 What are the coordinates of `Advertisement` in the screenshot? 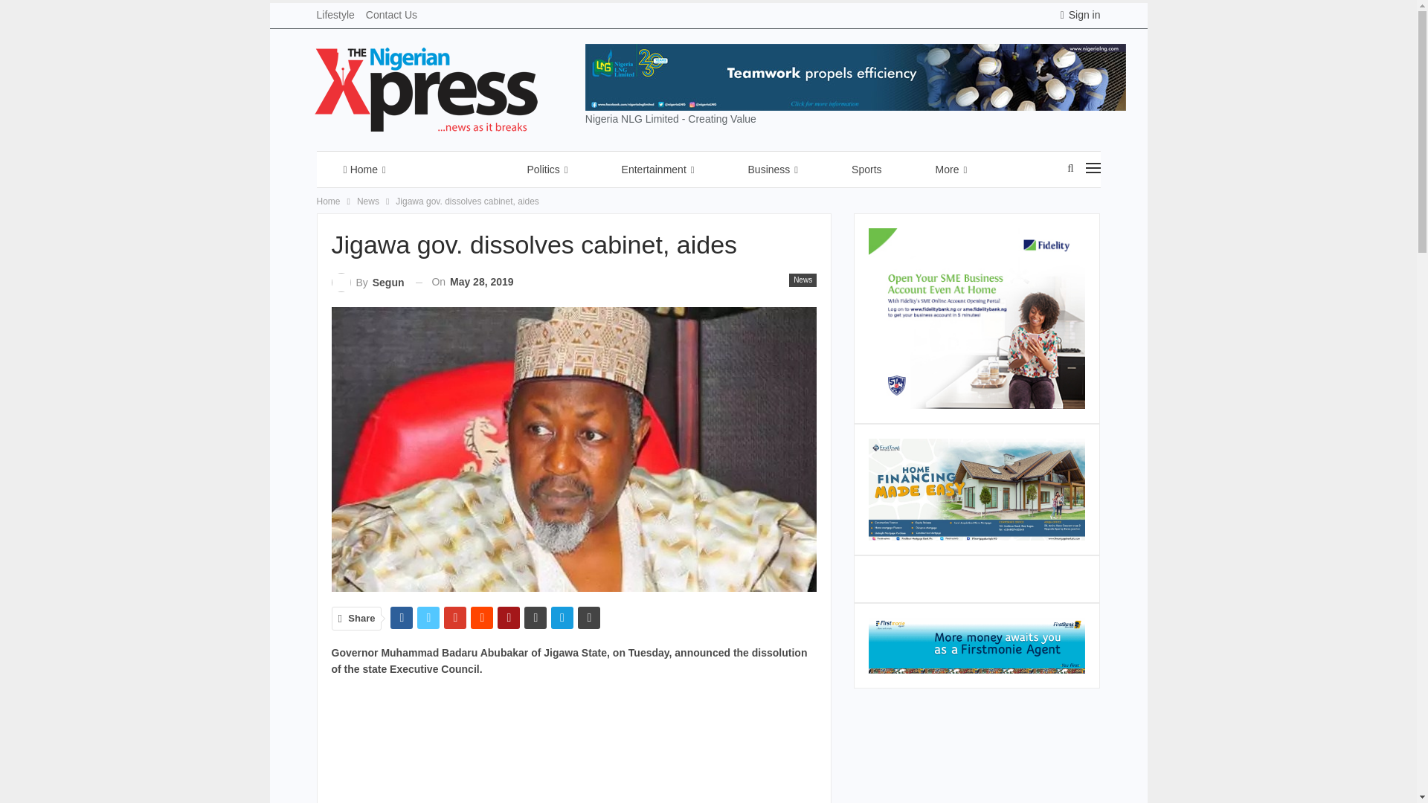 It's located at (574, 746).